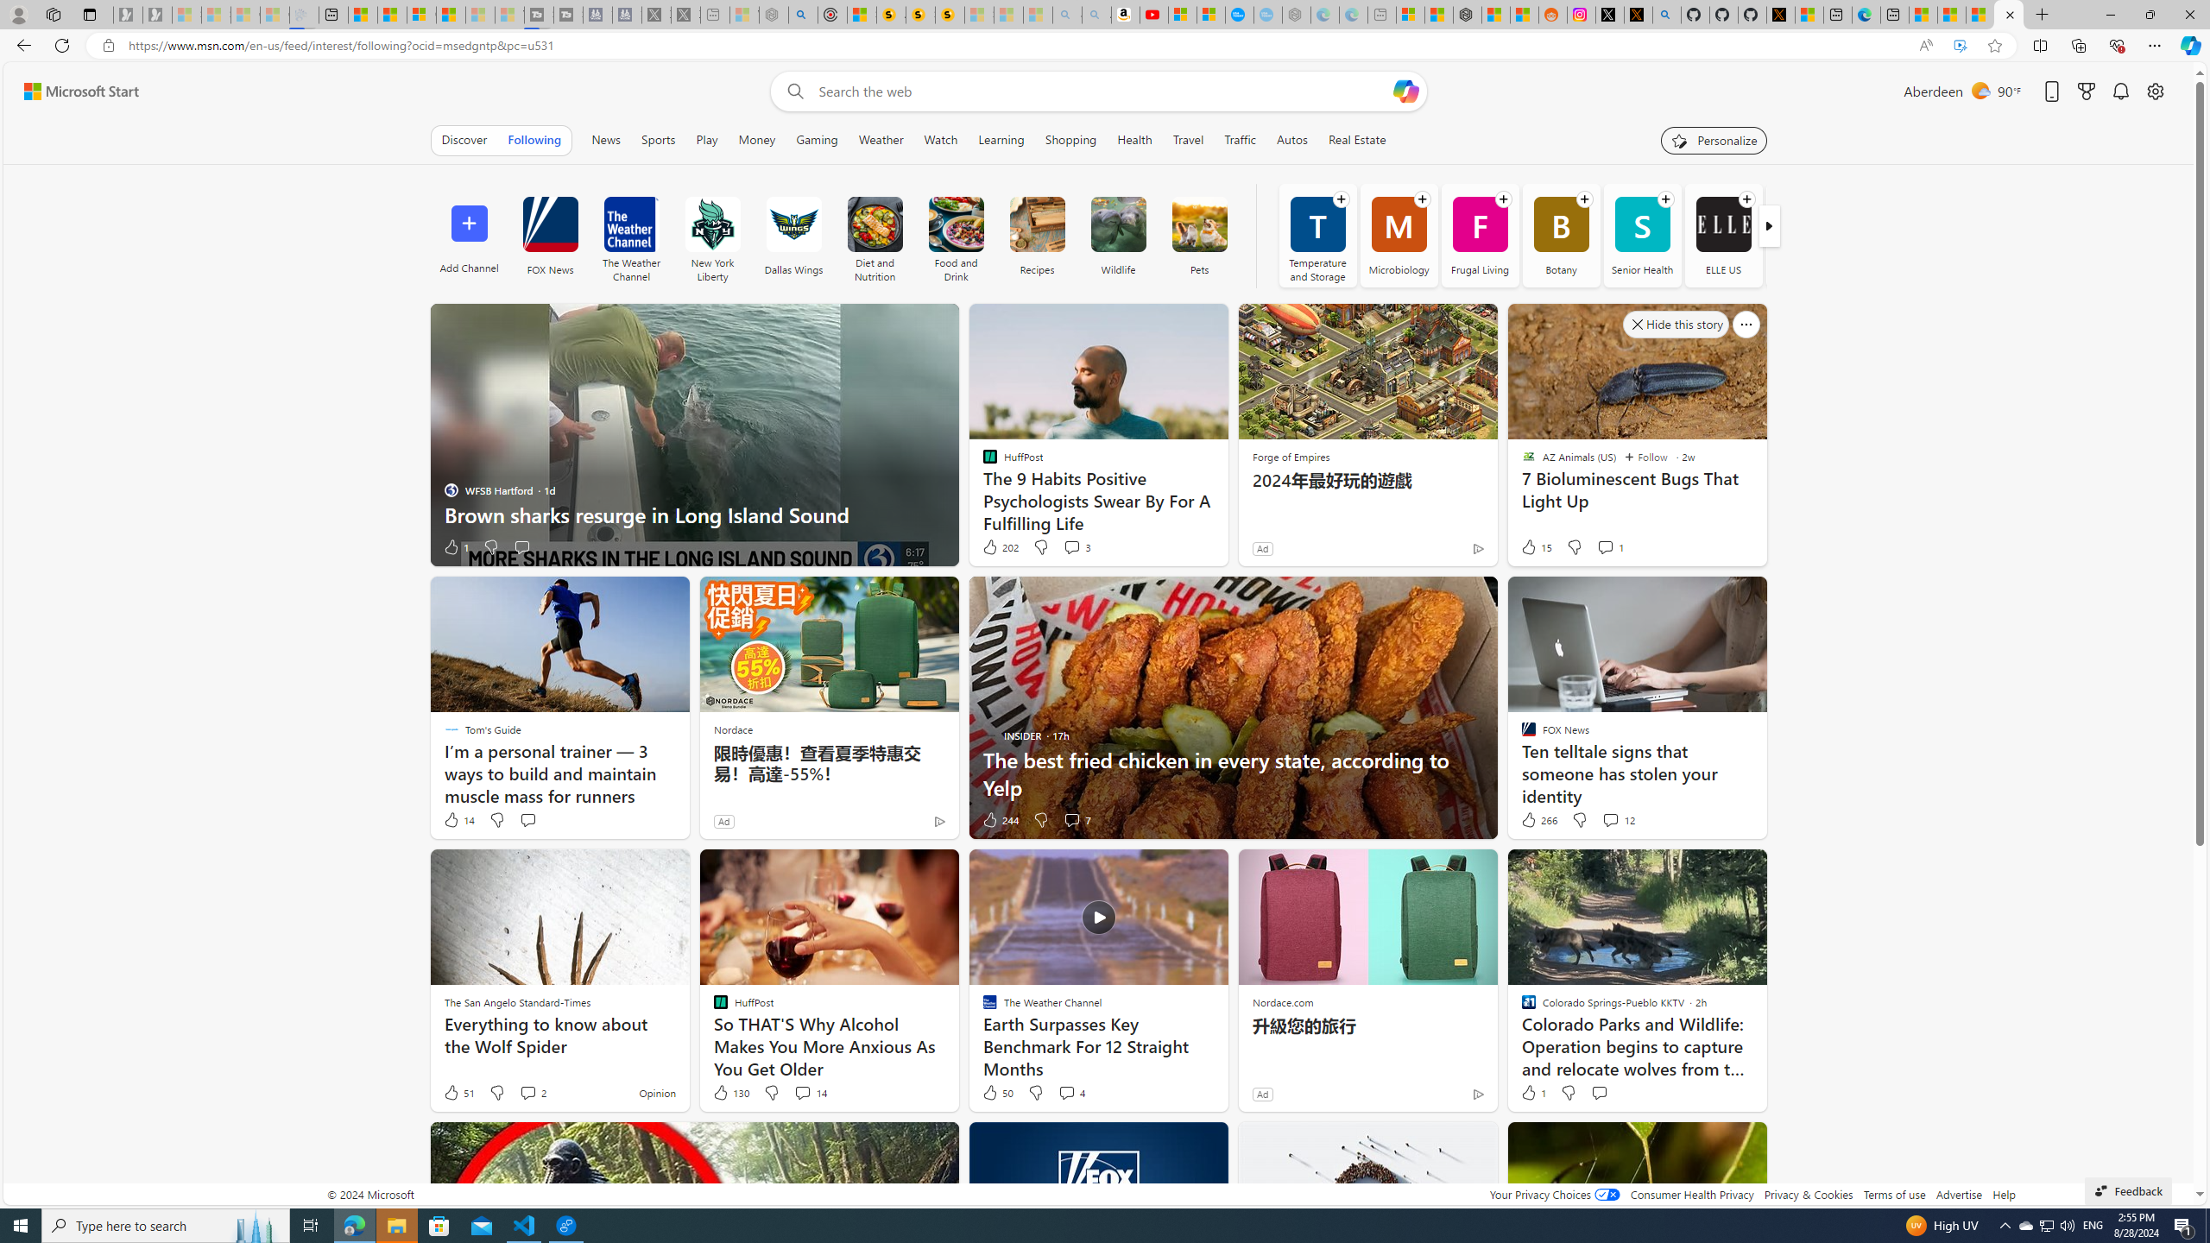 The width and height of the screenshot is (2210, 1243). I want to click on FOX News, so click(550, 224).